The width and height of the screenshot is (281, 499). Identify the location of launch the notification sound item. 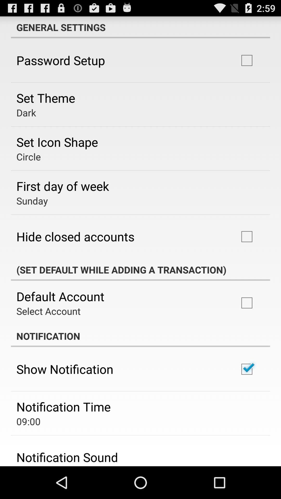
(67, 457).